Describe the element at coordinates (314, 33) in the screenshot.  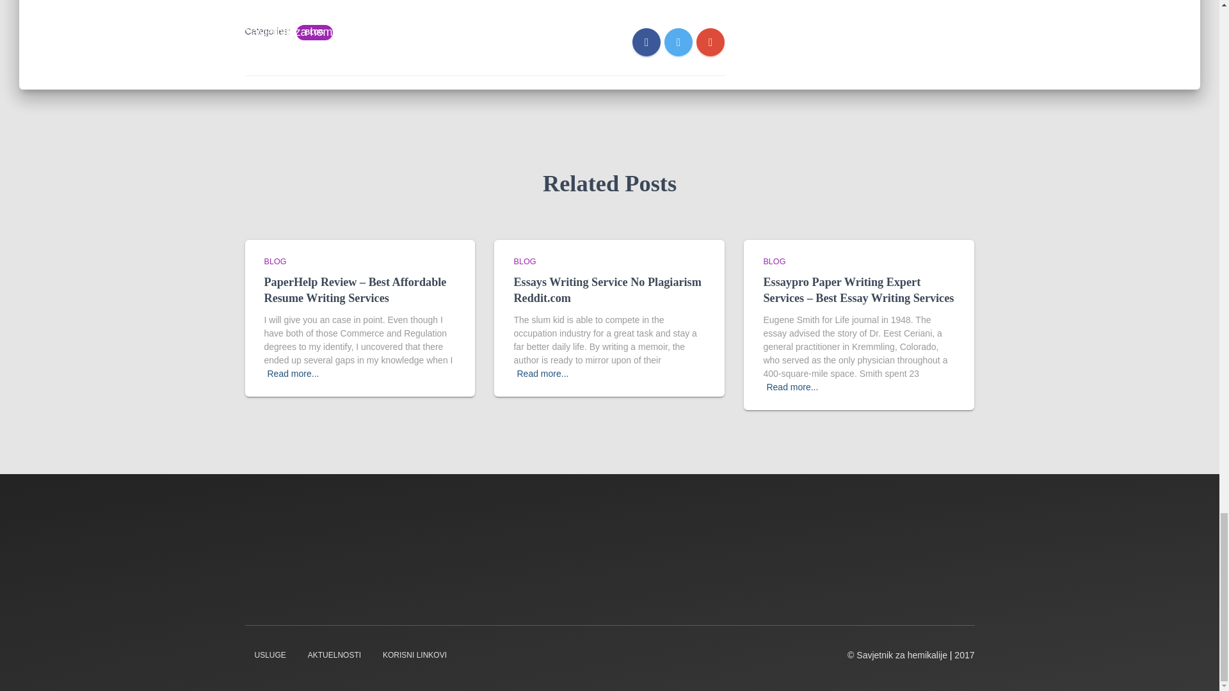
I see `BLOG` at that location.